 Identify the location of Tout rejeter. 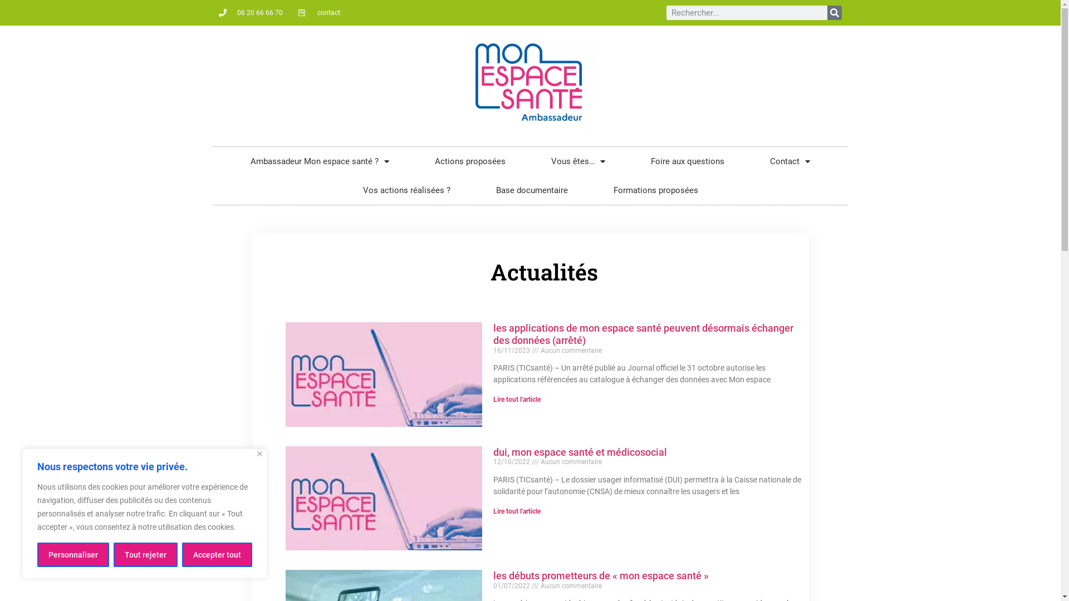
(146, 555).